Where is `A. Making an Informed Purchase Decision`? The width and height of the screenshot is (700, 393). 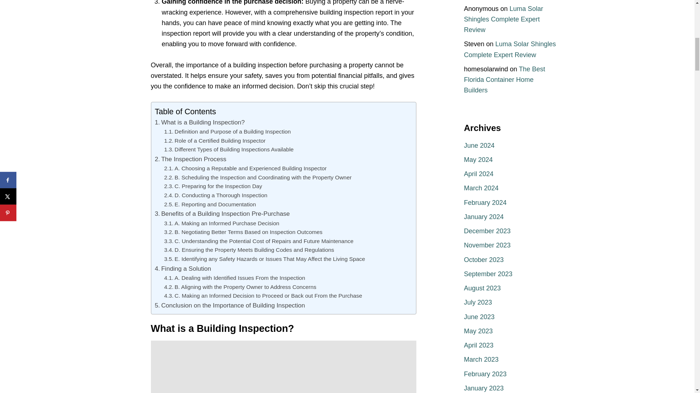 A. Making an Informed Purchase Decision is located at coordinates (222, 223).